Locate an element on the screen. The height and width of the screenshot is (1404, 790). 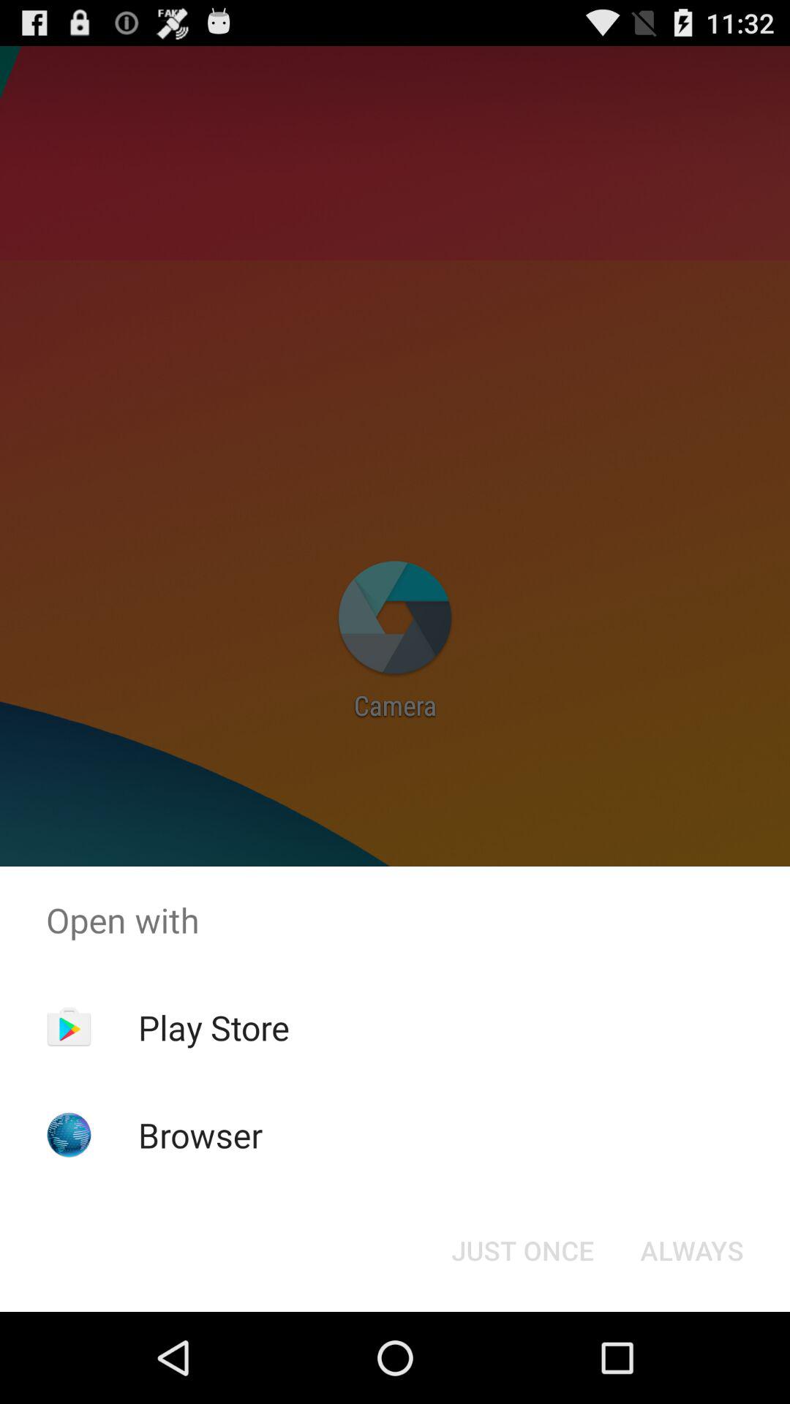
select icon below open with icon is located at coordinates (692, 1250).